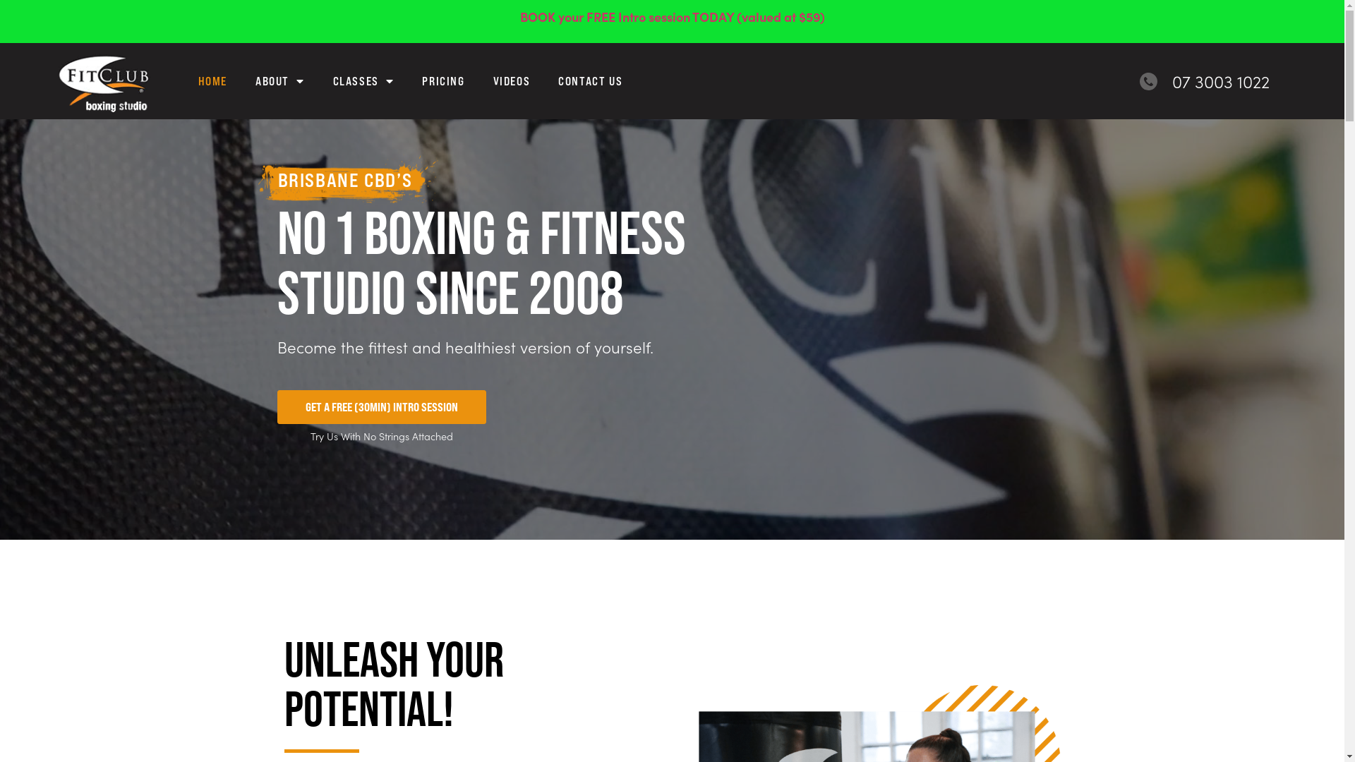 This screenshot has height=762, width=1355. I want to click on GET A FREE (30MIN) INTRO SESSION, so click(382, 407).